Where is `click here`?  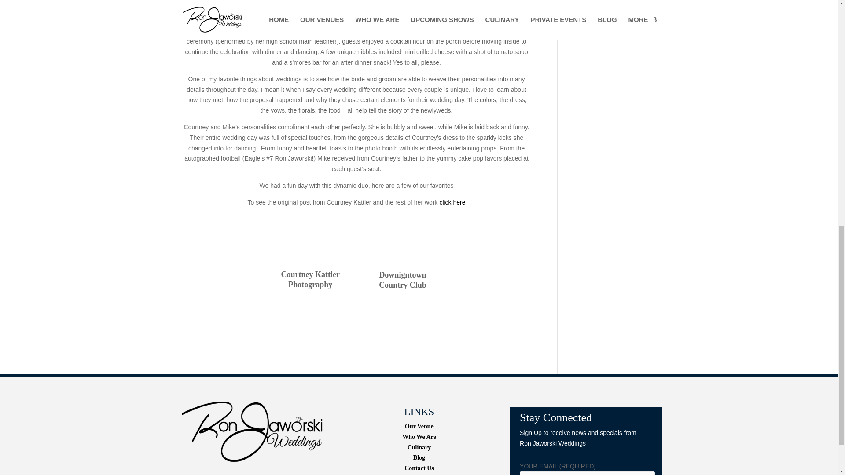 click here is located at coordinates (452, 202).